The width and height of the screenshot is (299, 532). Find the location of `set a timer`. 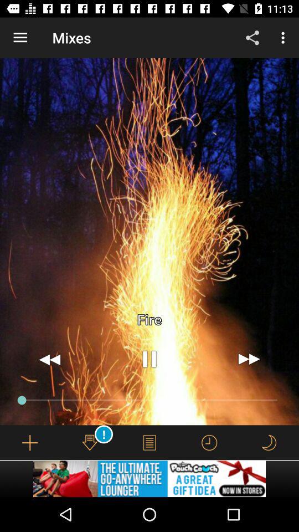

set a timer is located at coordinates (209, 442).